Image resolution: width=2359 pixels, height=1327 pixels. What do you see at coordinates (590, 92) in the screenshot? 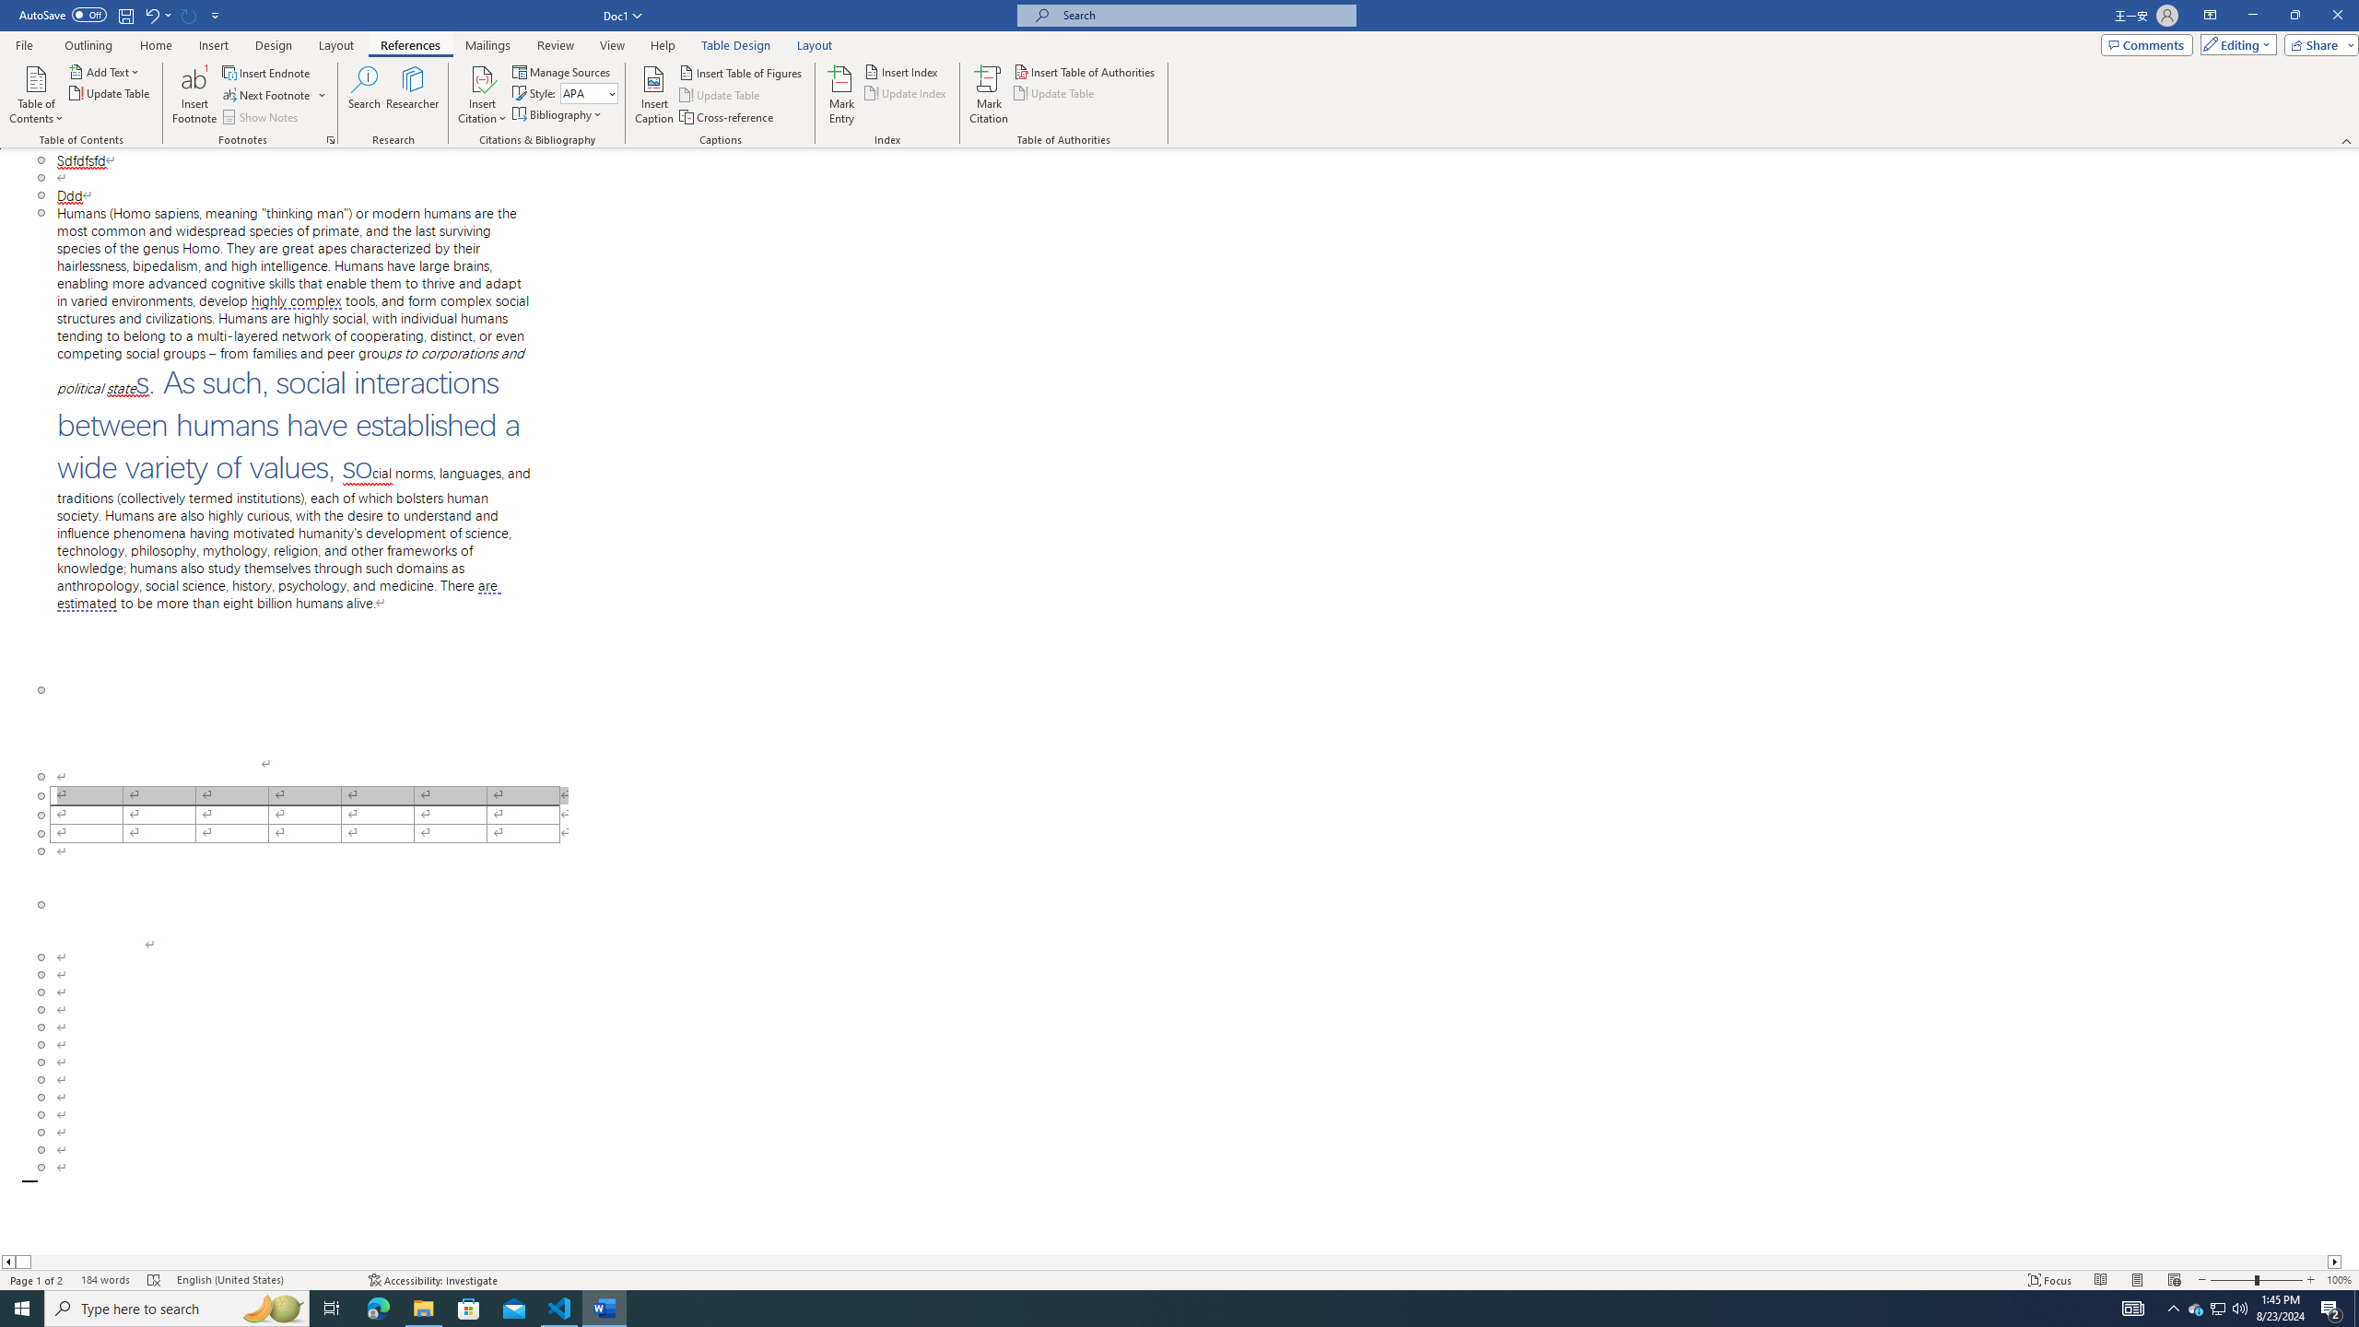
I see `Style` at bounding box center [590, 92].